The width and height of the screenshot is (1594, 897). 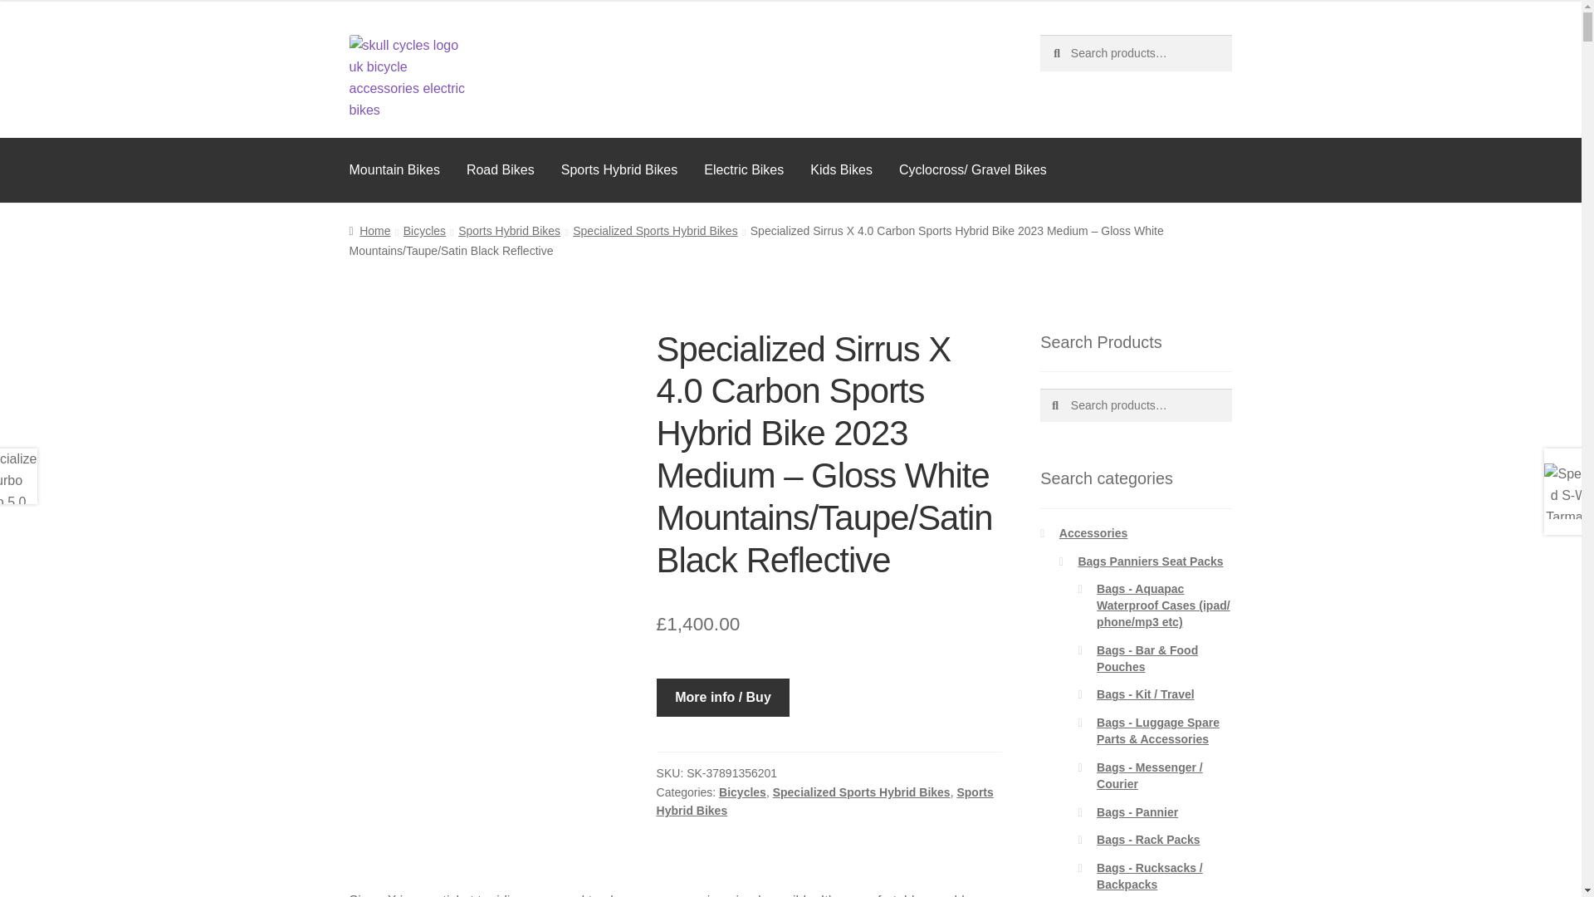 What do you see at coordinates (510, 231) in the screenshot?
I see `Sports Hybrid Bikes` at bounding box center [510, 231].